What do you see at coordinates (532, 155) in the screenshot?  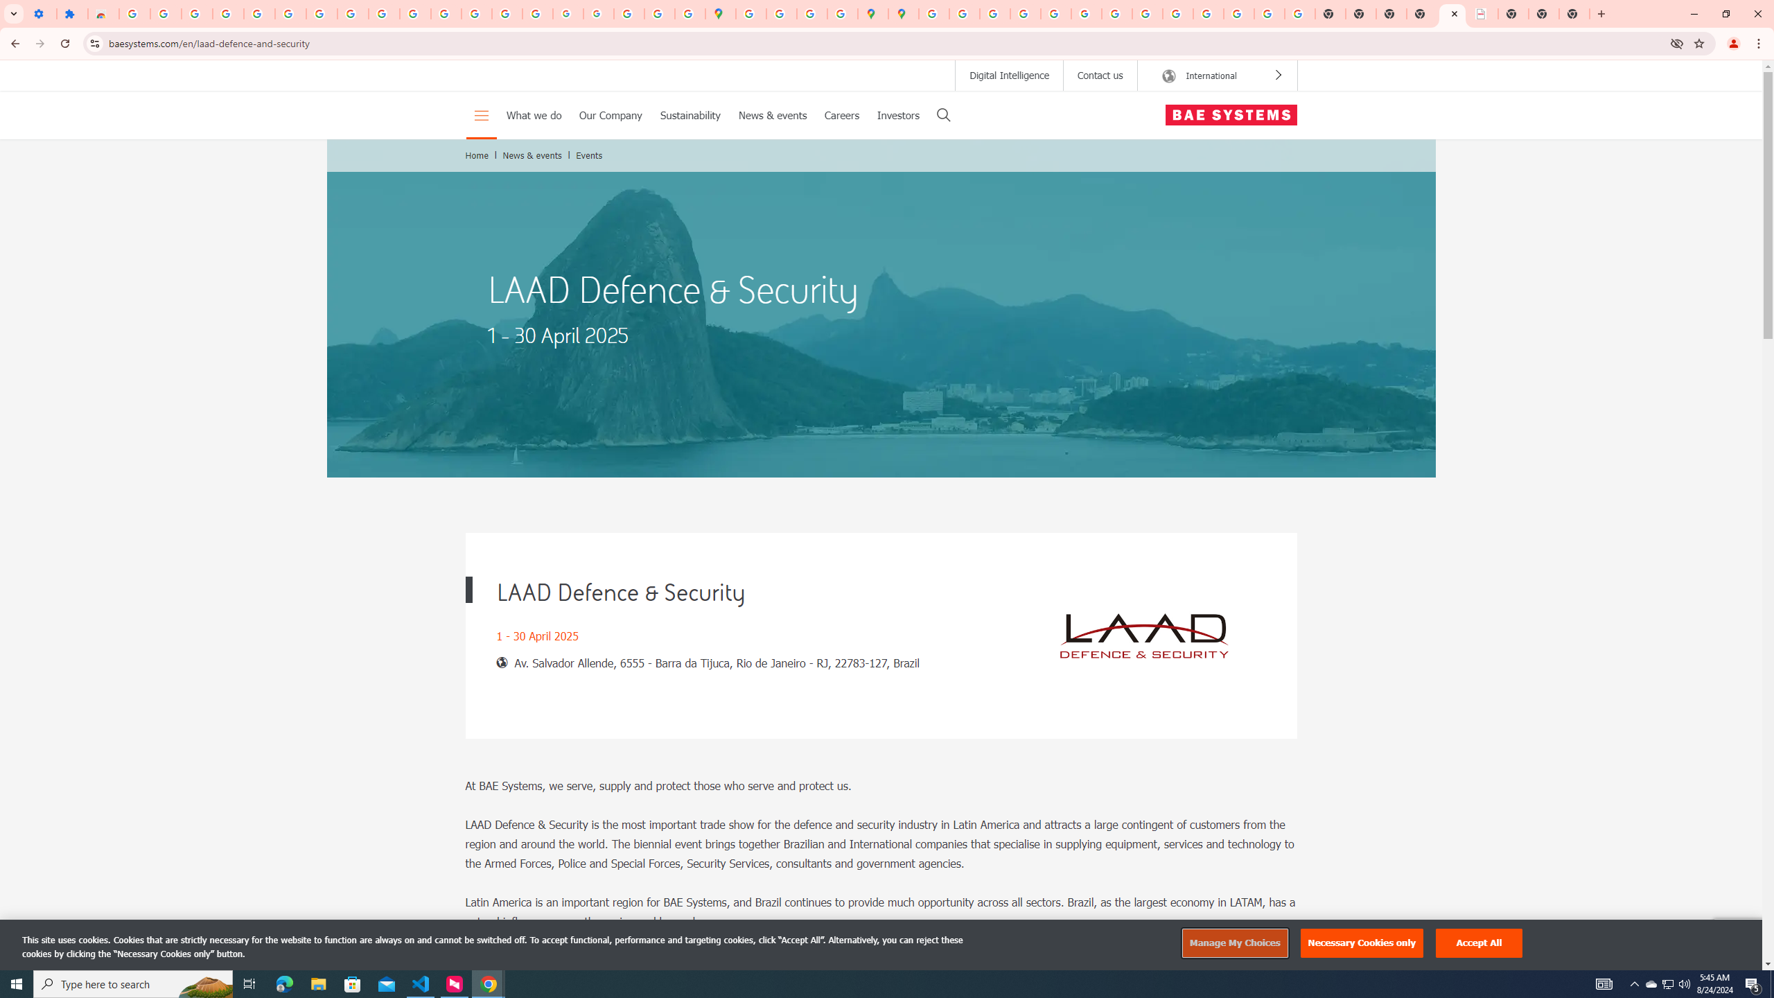 I see `News & events` at bounding box center [532, 155].